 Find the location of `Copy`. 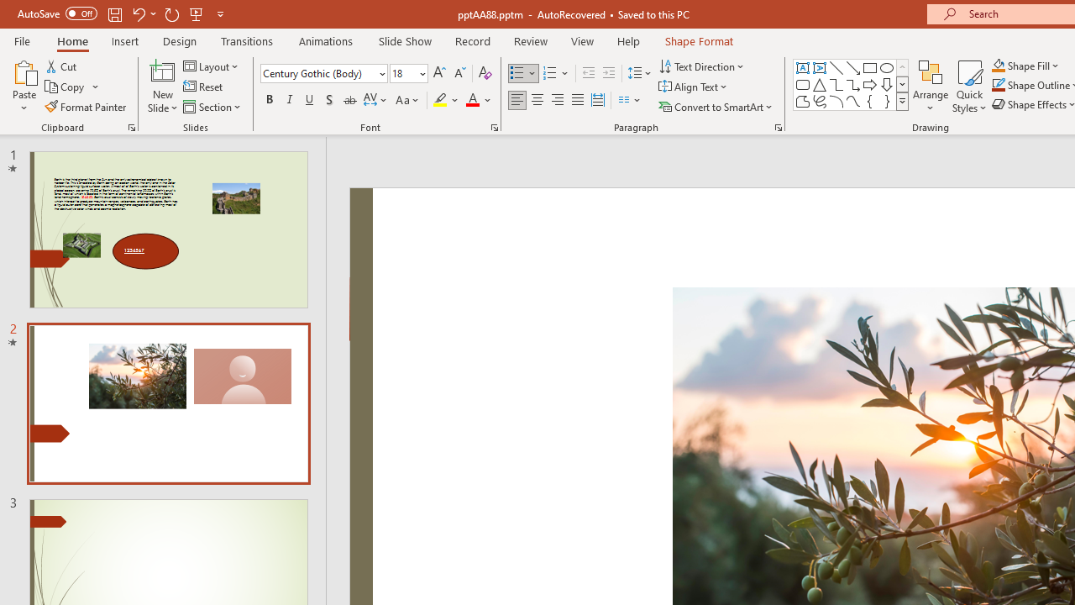

Copy is located at coordinates (66, 87).